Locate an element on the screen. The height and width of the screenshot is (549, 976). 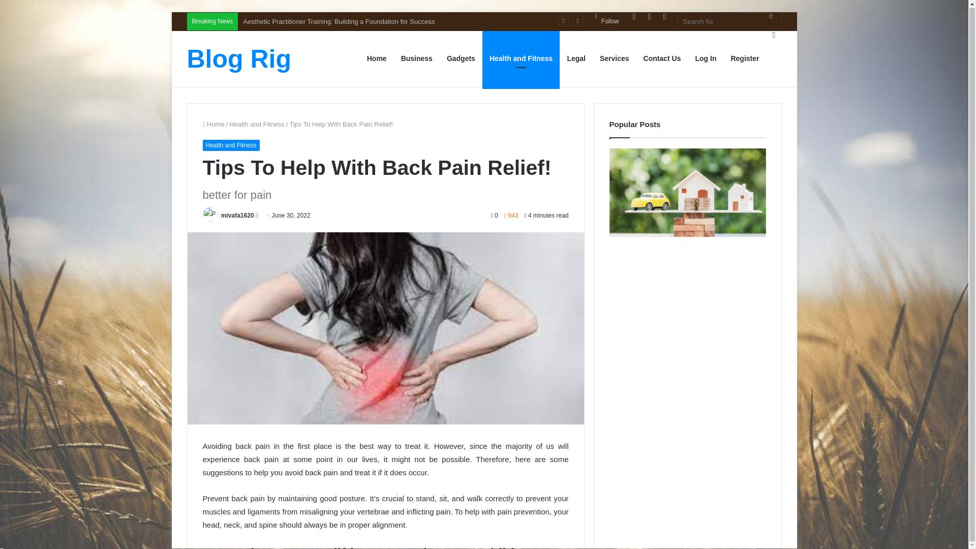
Search for is located at coordinates (730, 21).